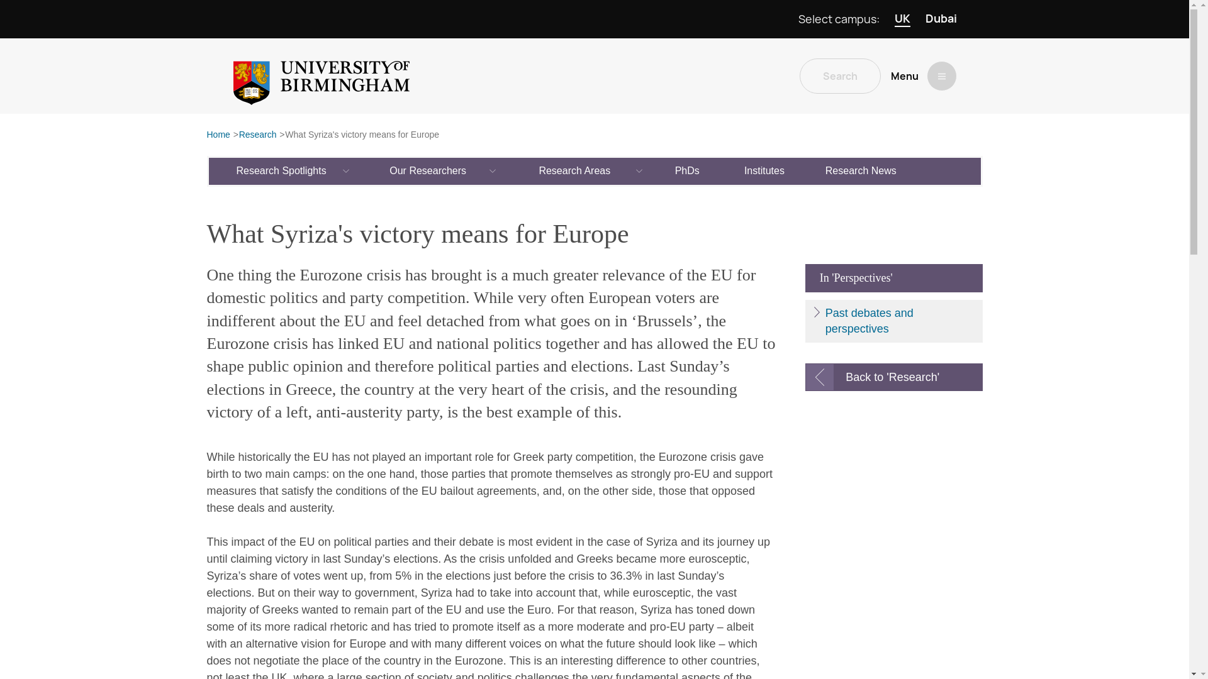 The image size is (1208, 679). What do you see at coordinates (282, 170) in the screenshot?
I see `Research Spotlights` at bounding box center [282, 170].